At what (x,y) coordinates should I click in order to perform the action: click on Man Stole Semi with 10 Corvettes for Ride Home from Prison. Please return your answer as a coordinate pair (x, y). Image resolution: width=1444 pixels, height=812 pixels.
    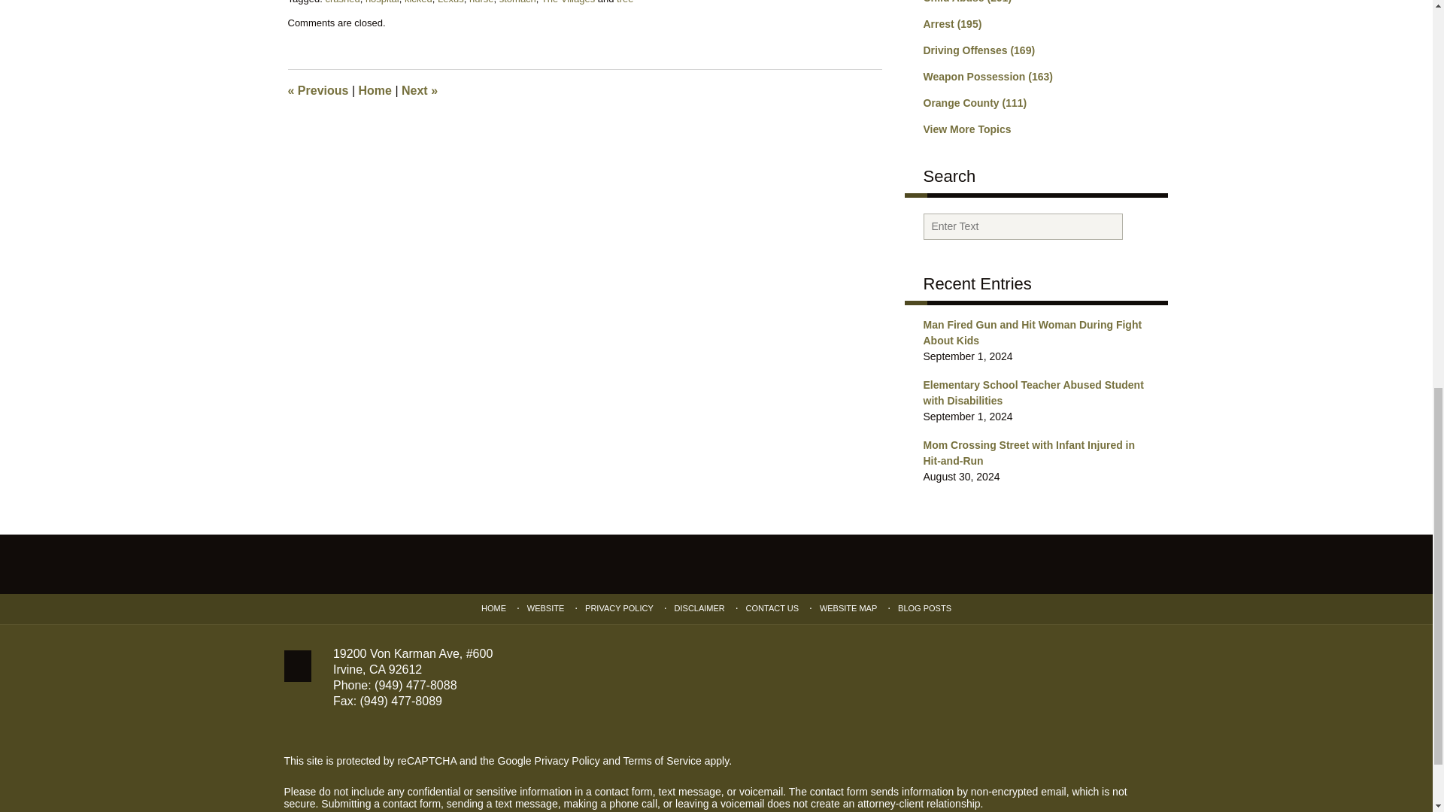
    Looking at the image, I should click on (419, 90).